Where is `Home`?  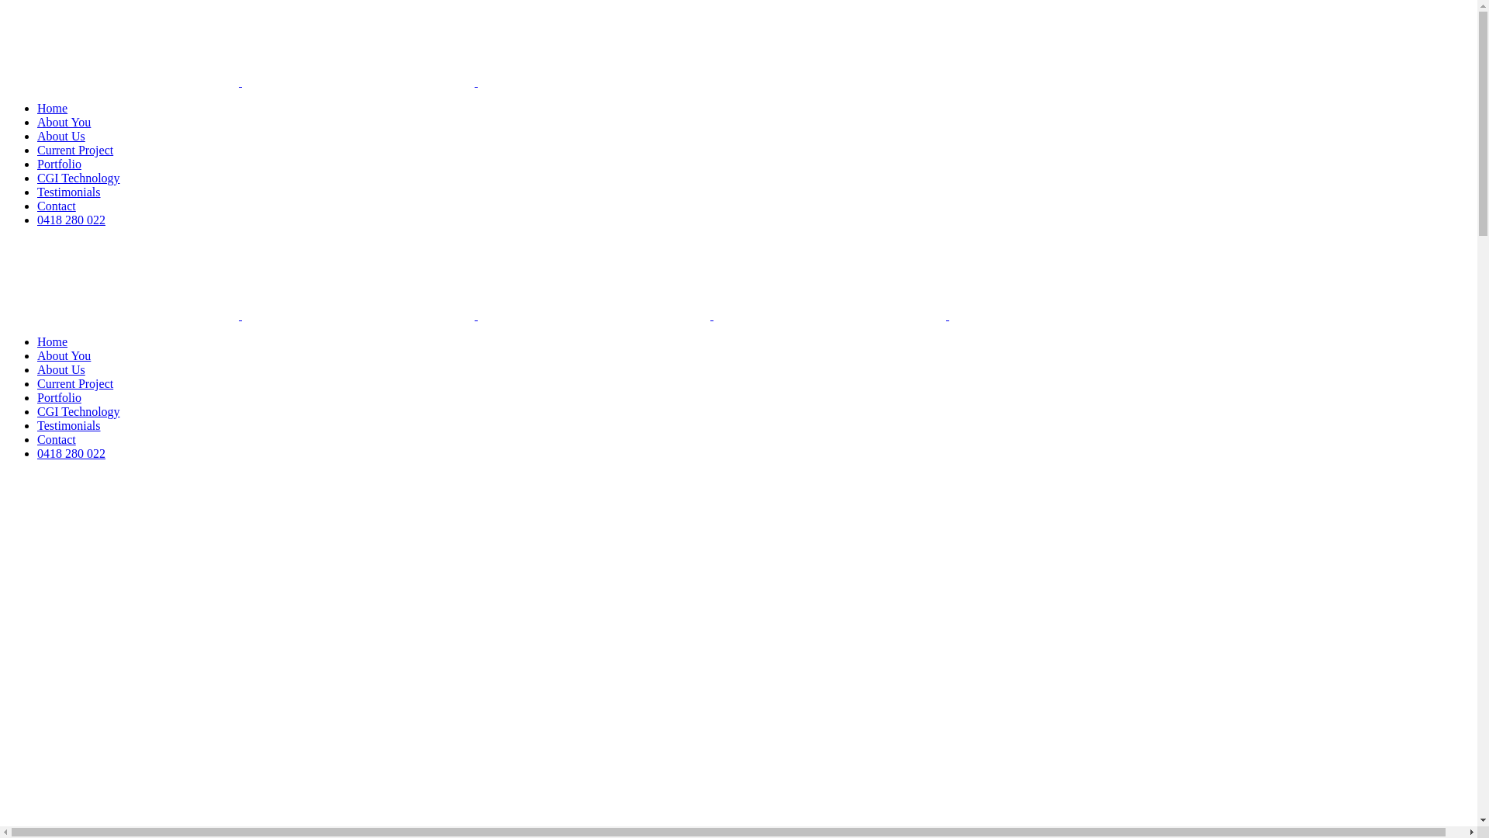 Home is located at coordinates (53, 109).